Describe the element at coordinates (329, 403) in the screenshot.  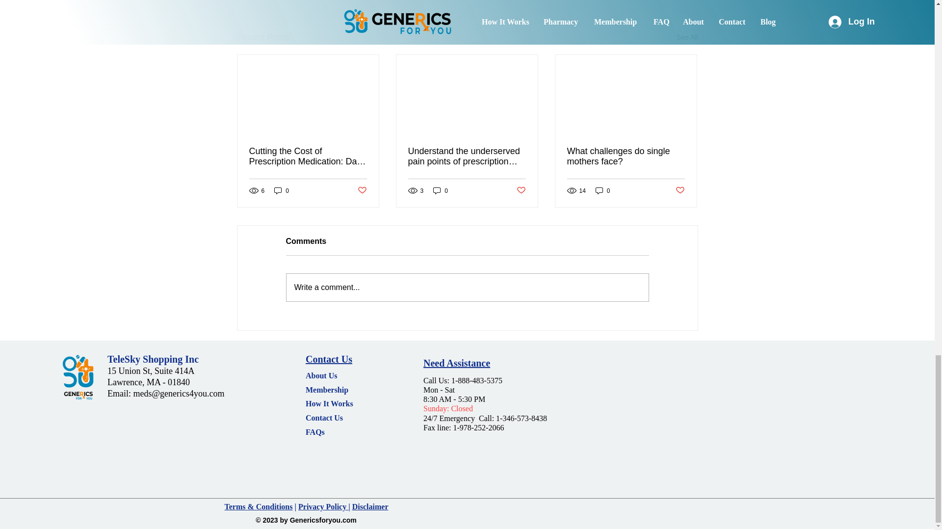
I see `How It Works` at that location.